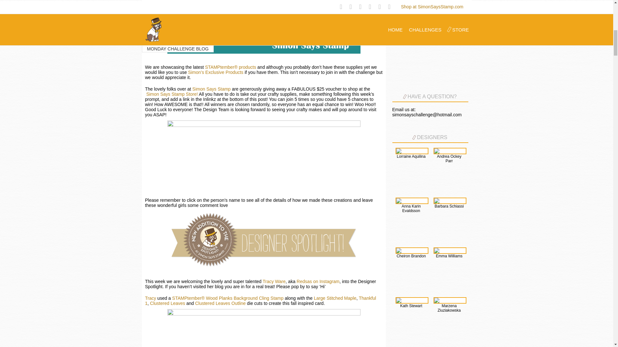 Image resolution: width=618 pixels, height=347 pixels. I want to click on Tracy, so click(150, 298).